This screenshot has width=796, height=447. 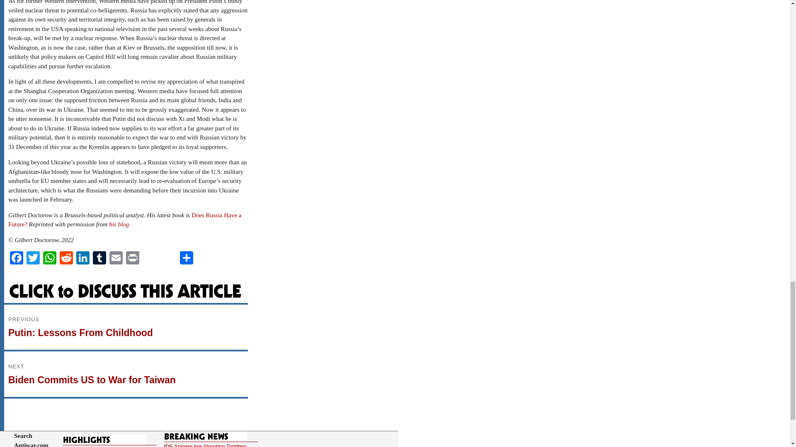 I want to click on Facebook, so click(x=16, y=258).